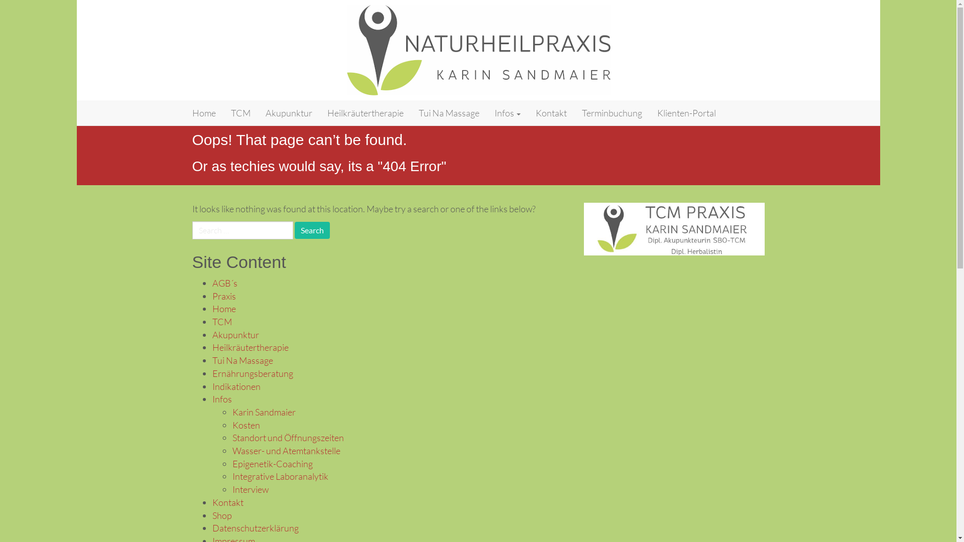 This screenshot has height=542, width=964. Describe the element at coordinates (286, 451) in the screenshot. I see `Wasser- und Atemtankstelle` at that location.